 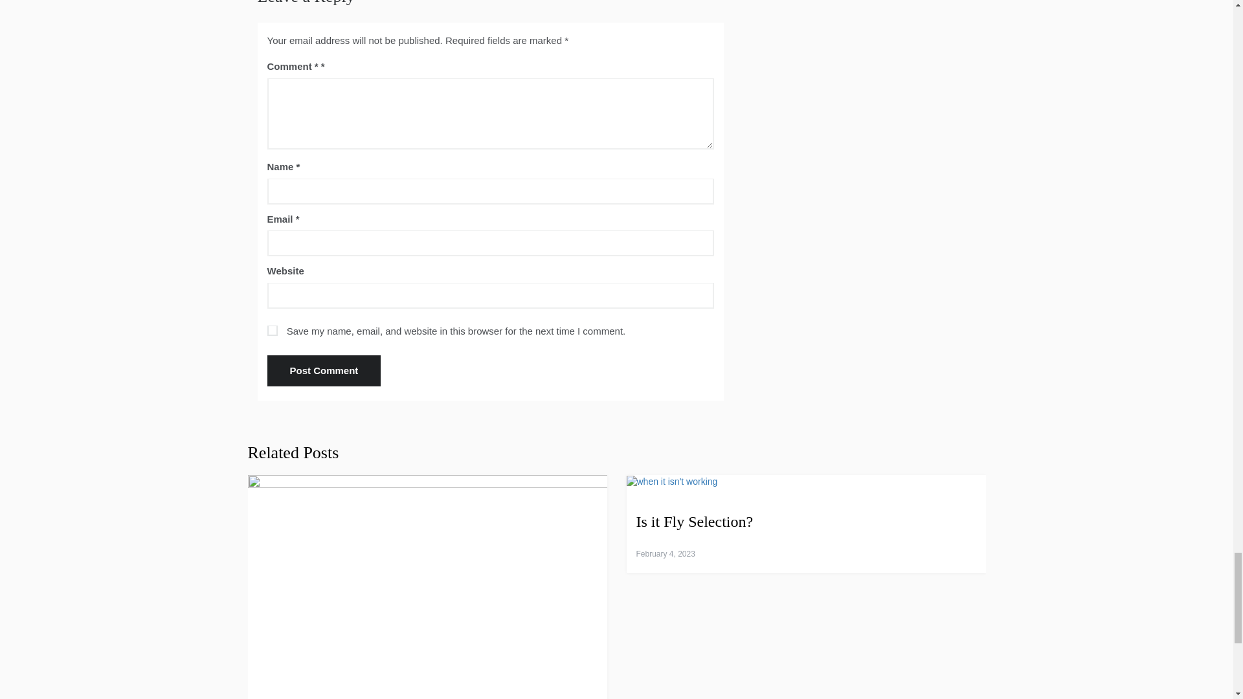 I want to click on Post Comment, so click(x=324, y=370).